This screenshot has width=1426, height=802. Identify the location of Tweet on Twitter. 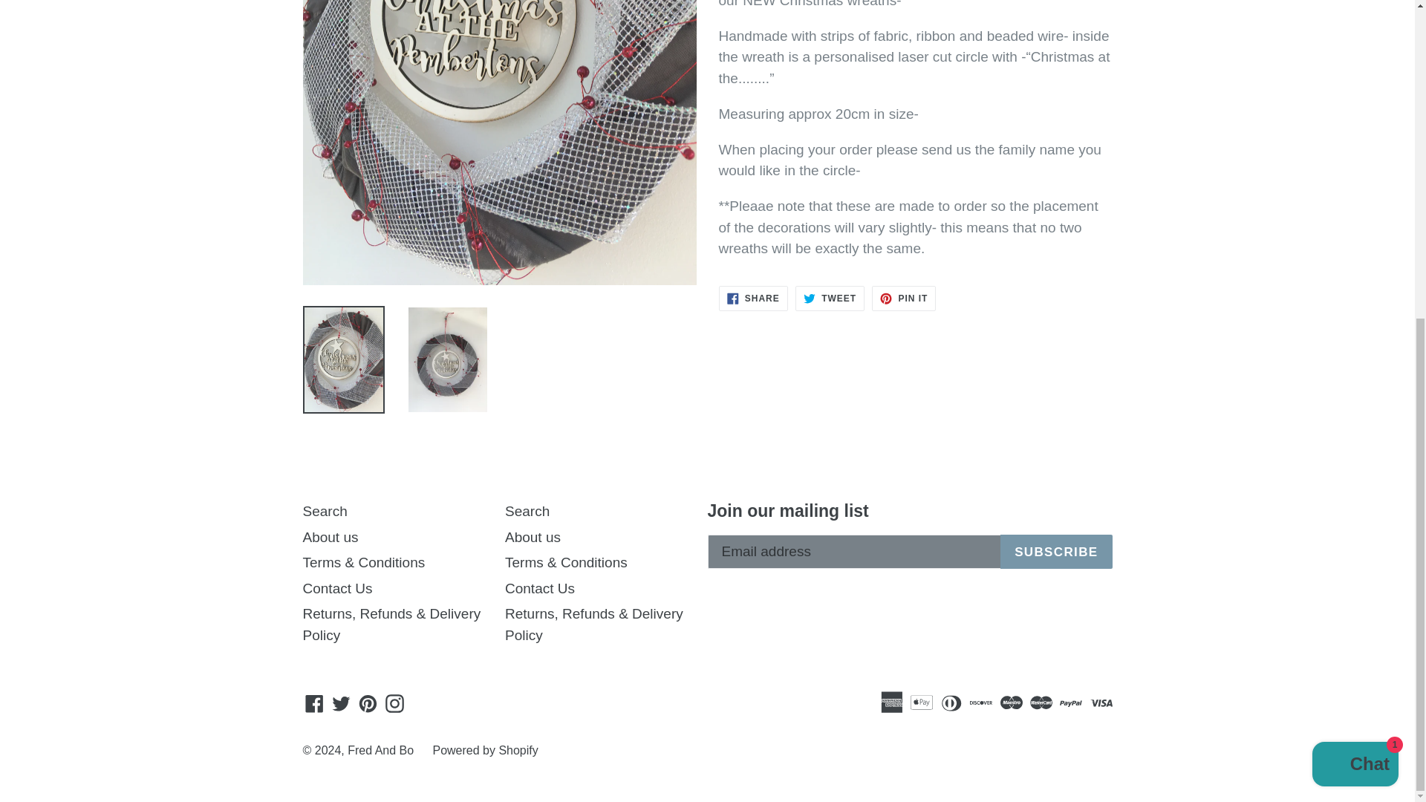
(830, 299).